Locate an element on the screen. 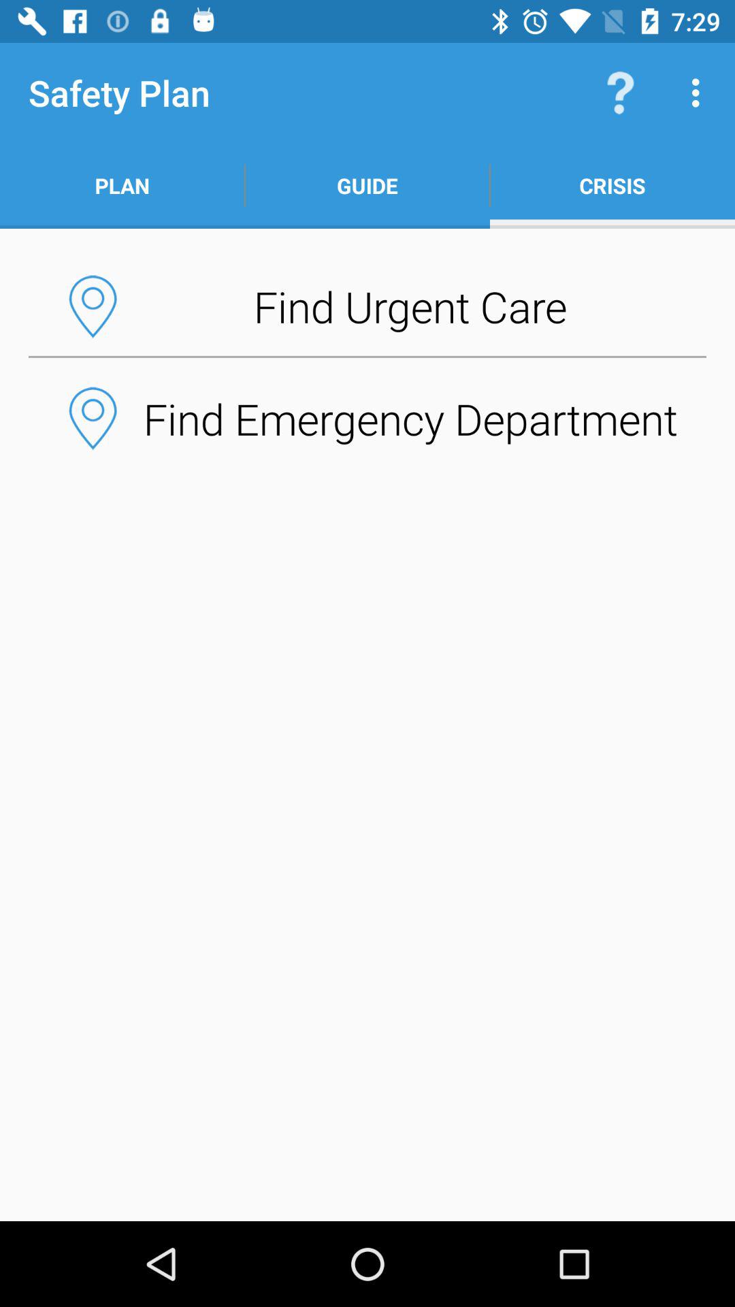 The image size is (735, 1307). click the item to the right of guide app is located at coordinates (621, 93).